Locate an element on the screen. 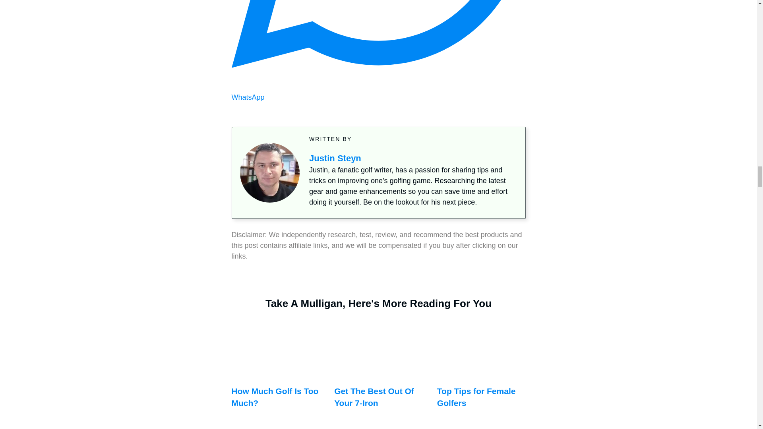  Top Tips for Female Golfers is located at coordinates (481, 373).